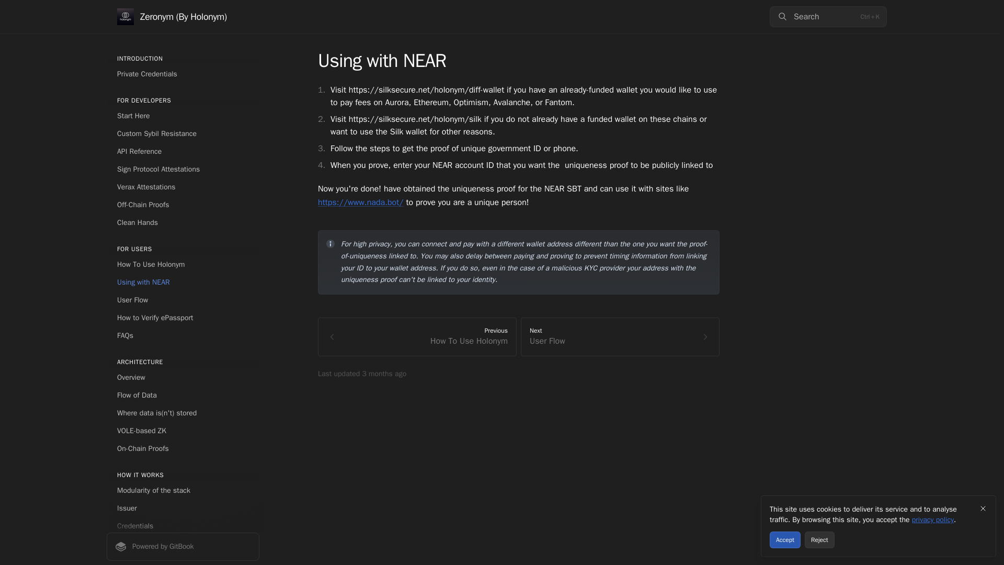 The image size is (1004, 565). What do you see at coordinates (182, 526) in the screenshot?
I see `Private Credentials` at bounding box center [182, 526].